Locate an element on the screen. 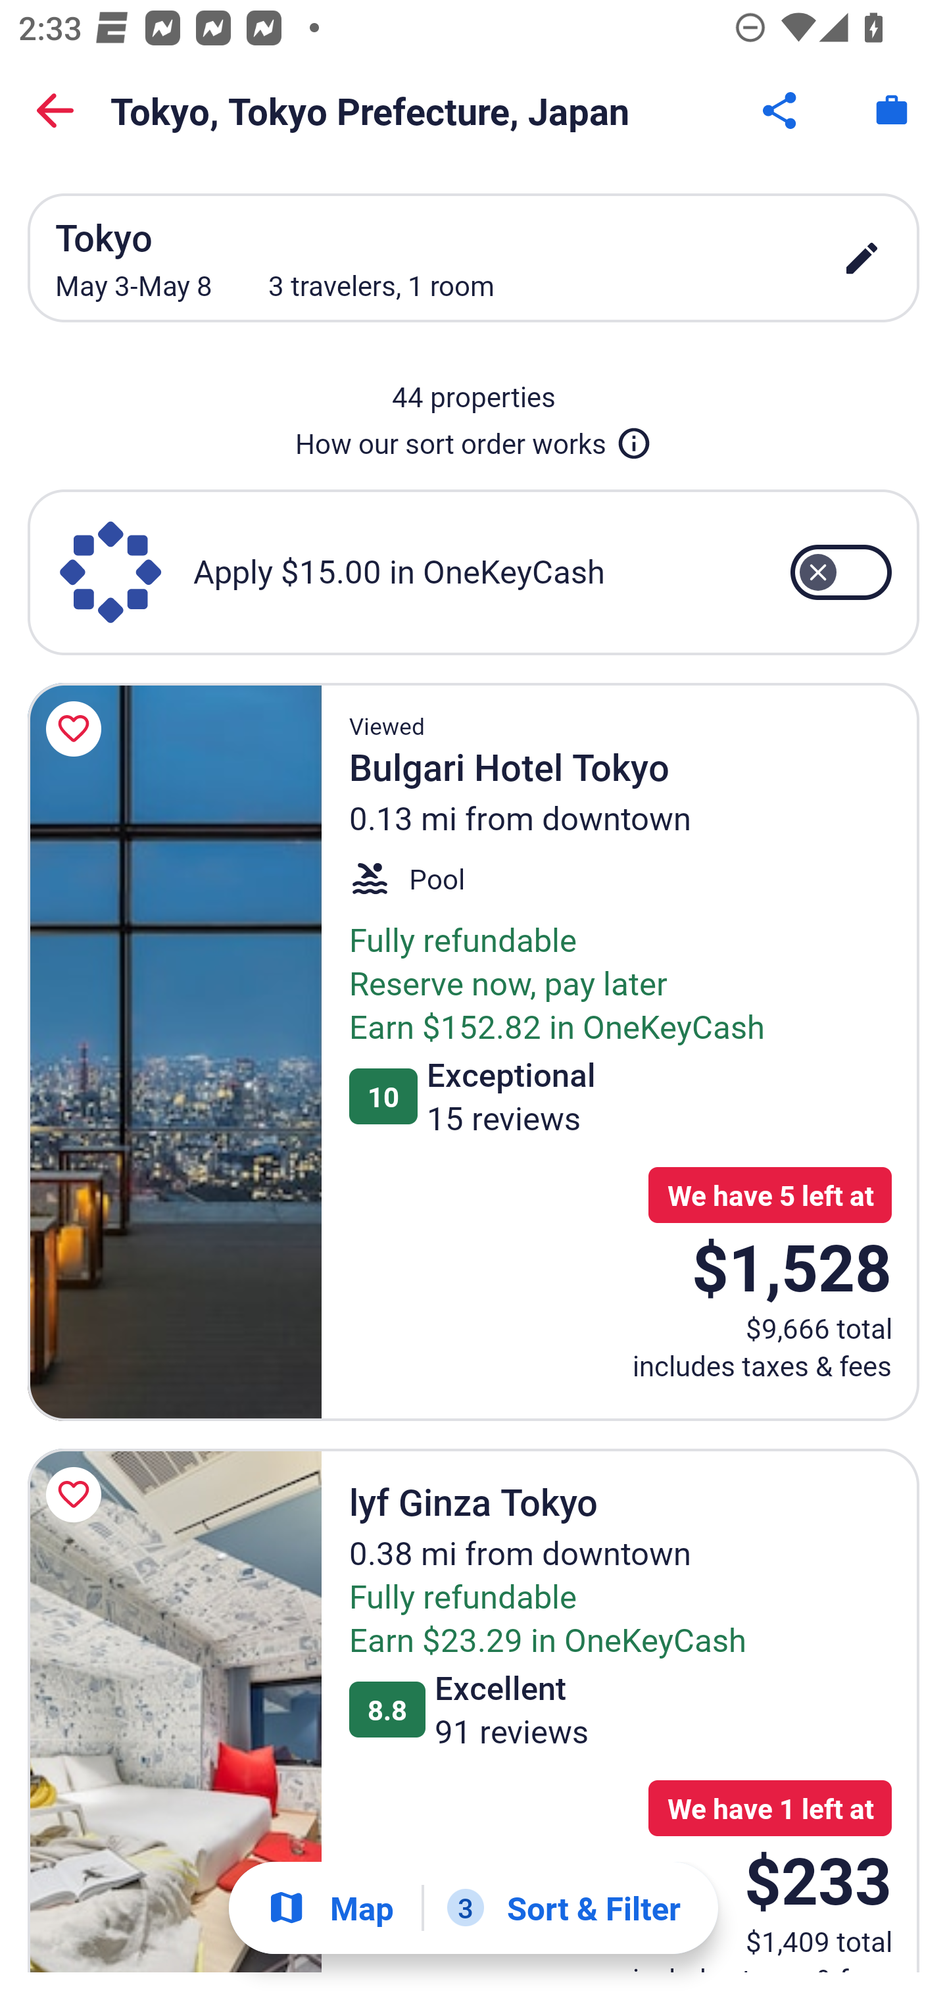 Image resolution: width=947 pixels, height=2000 pixels. Save lyf Ginza Tokyo to a trip is located at coordinates (78, 1495).